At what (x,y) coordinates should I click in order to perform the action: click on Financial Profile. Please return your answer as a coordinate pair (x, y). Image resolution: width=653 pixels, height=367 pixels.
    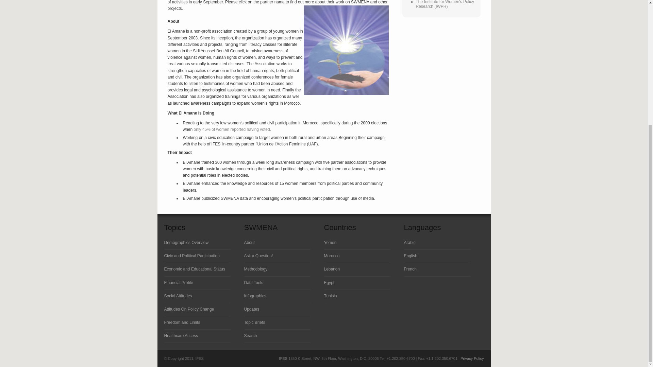
    Looking at the image, I should click on (178, 282).